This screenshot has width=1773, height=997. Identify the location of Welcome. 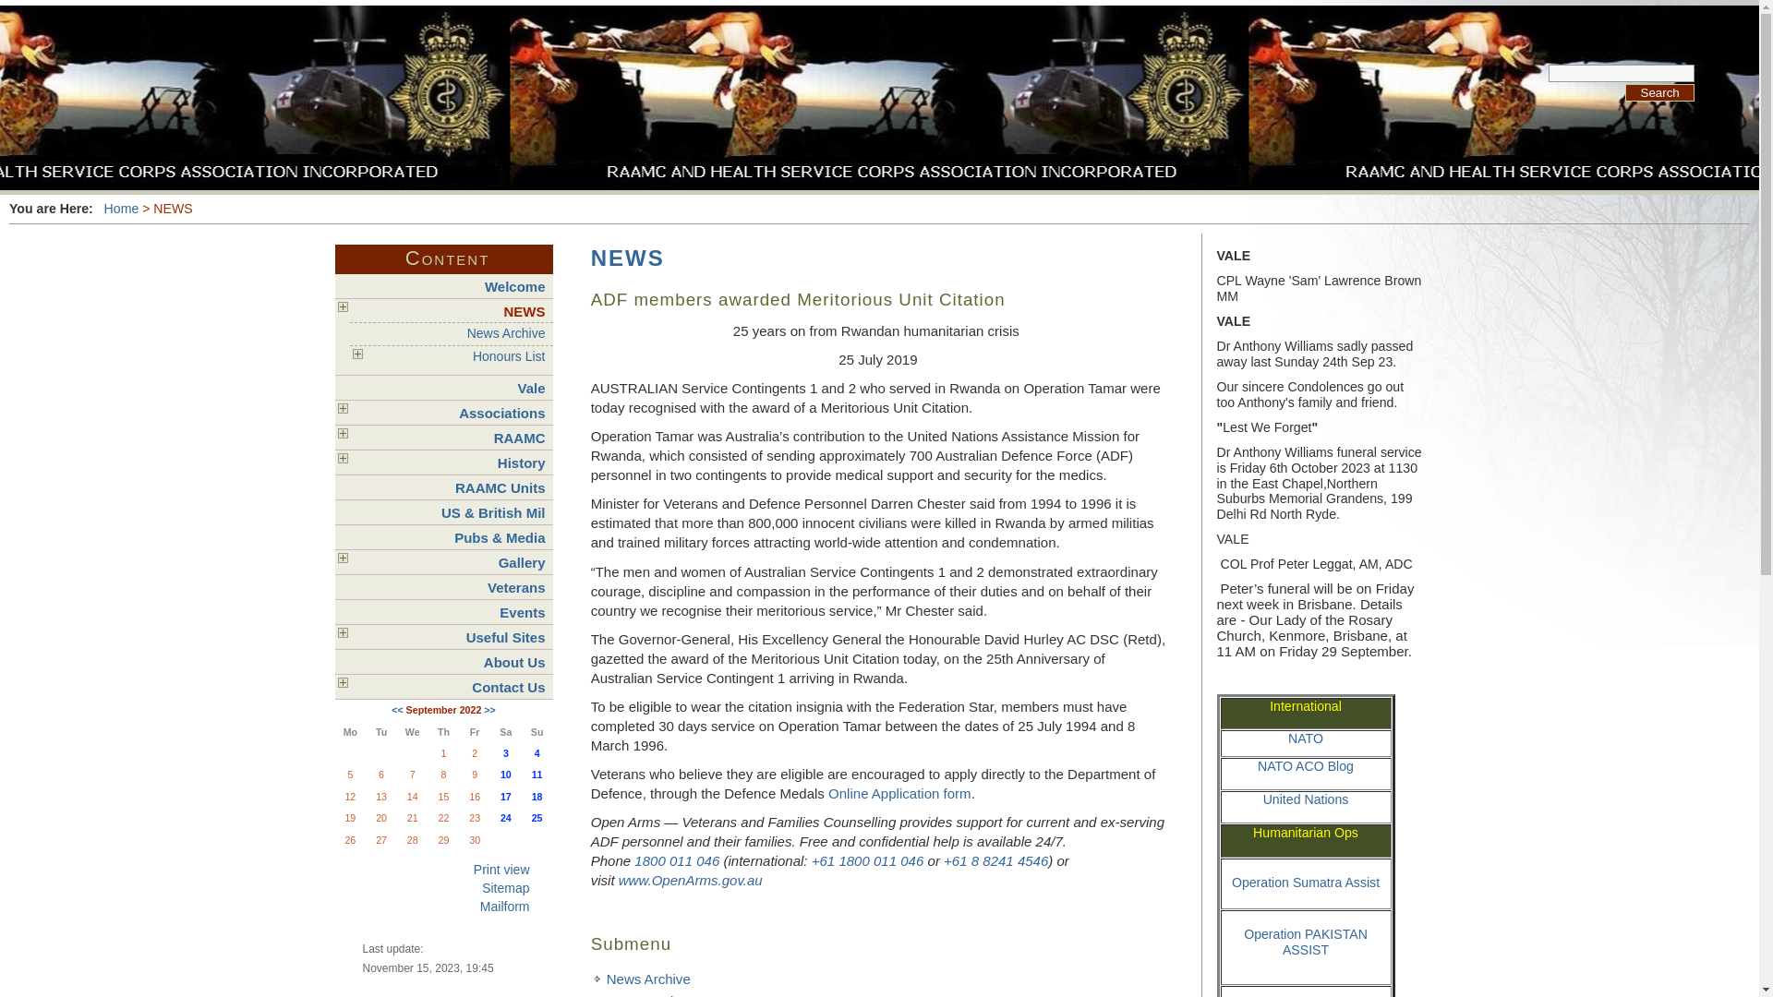
(447, 286).